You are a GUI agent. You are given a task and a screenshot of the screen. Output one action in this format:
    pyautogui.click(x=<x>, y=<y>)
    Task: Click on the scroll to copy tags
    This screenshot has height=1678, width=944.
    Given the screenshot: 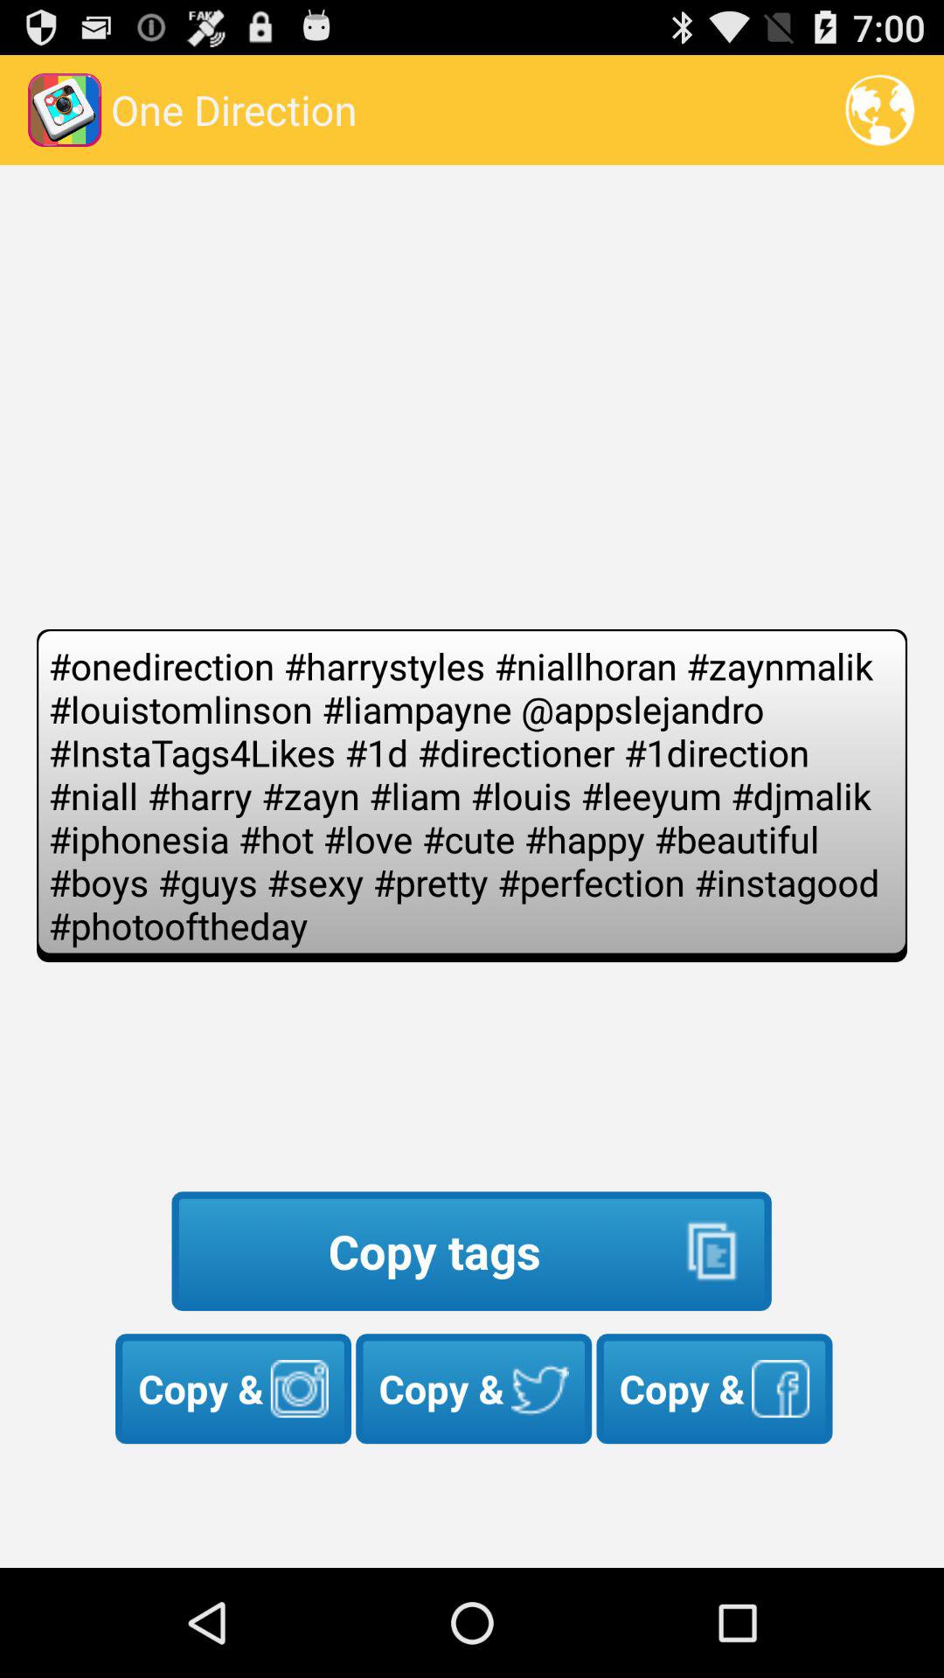 What is the action you would take?
    pyautogui.click(x=471, y=1252)
    